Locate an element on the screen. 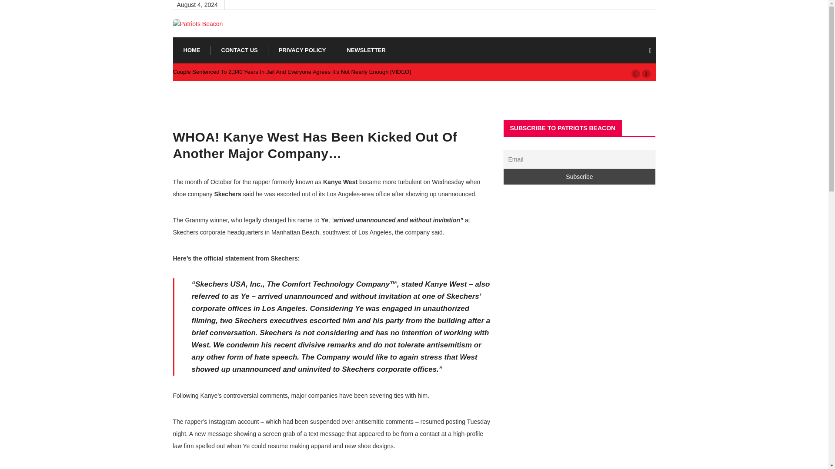 The image size is (835, 469). PRIVACY POLICY is located at coordinates (303, 50).